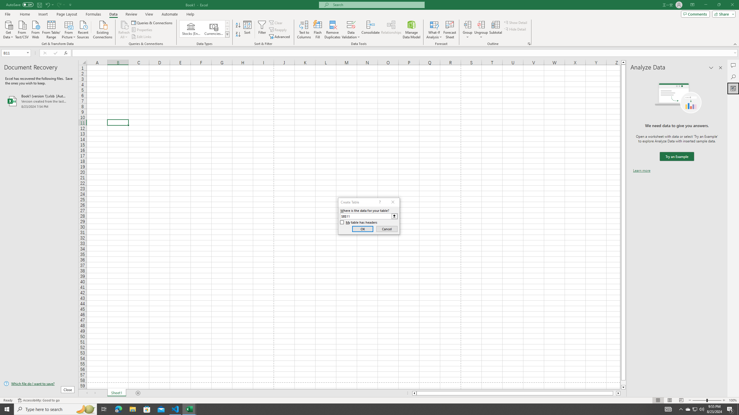 The width and height of the screenshot is (739, 415). What do you see at coordinates (623, 62) in the screenshot?
I see `Line up` at bounding box center [623, 62].